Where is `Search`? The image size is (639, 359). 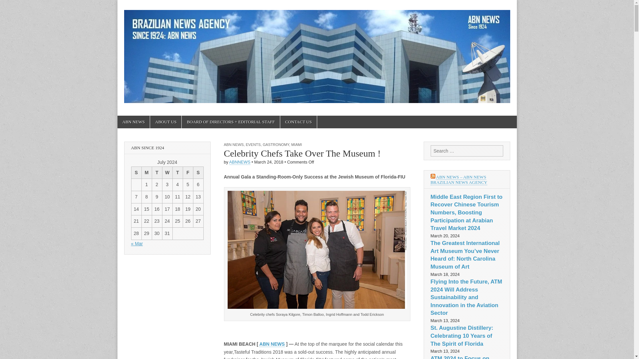 Search is located at coordinates (10, 5).